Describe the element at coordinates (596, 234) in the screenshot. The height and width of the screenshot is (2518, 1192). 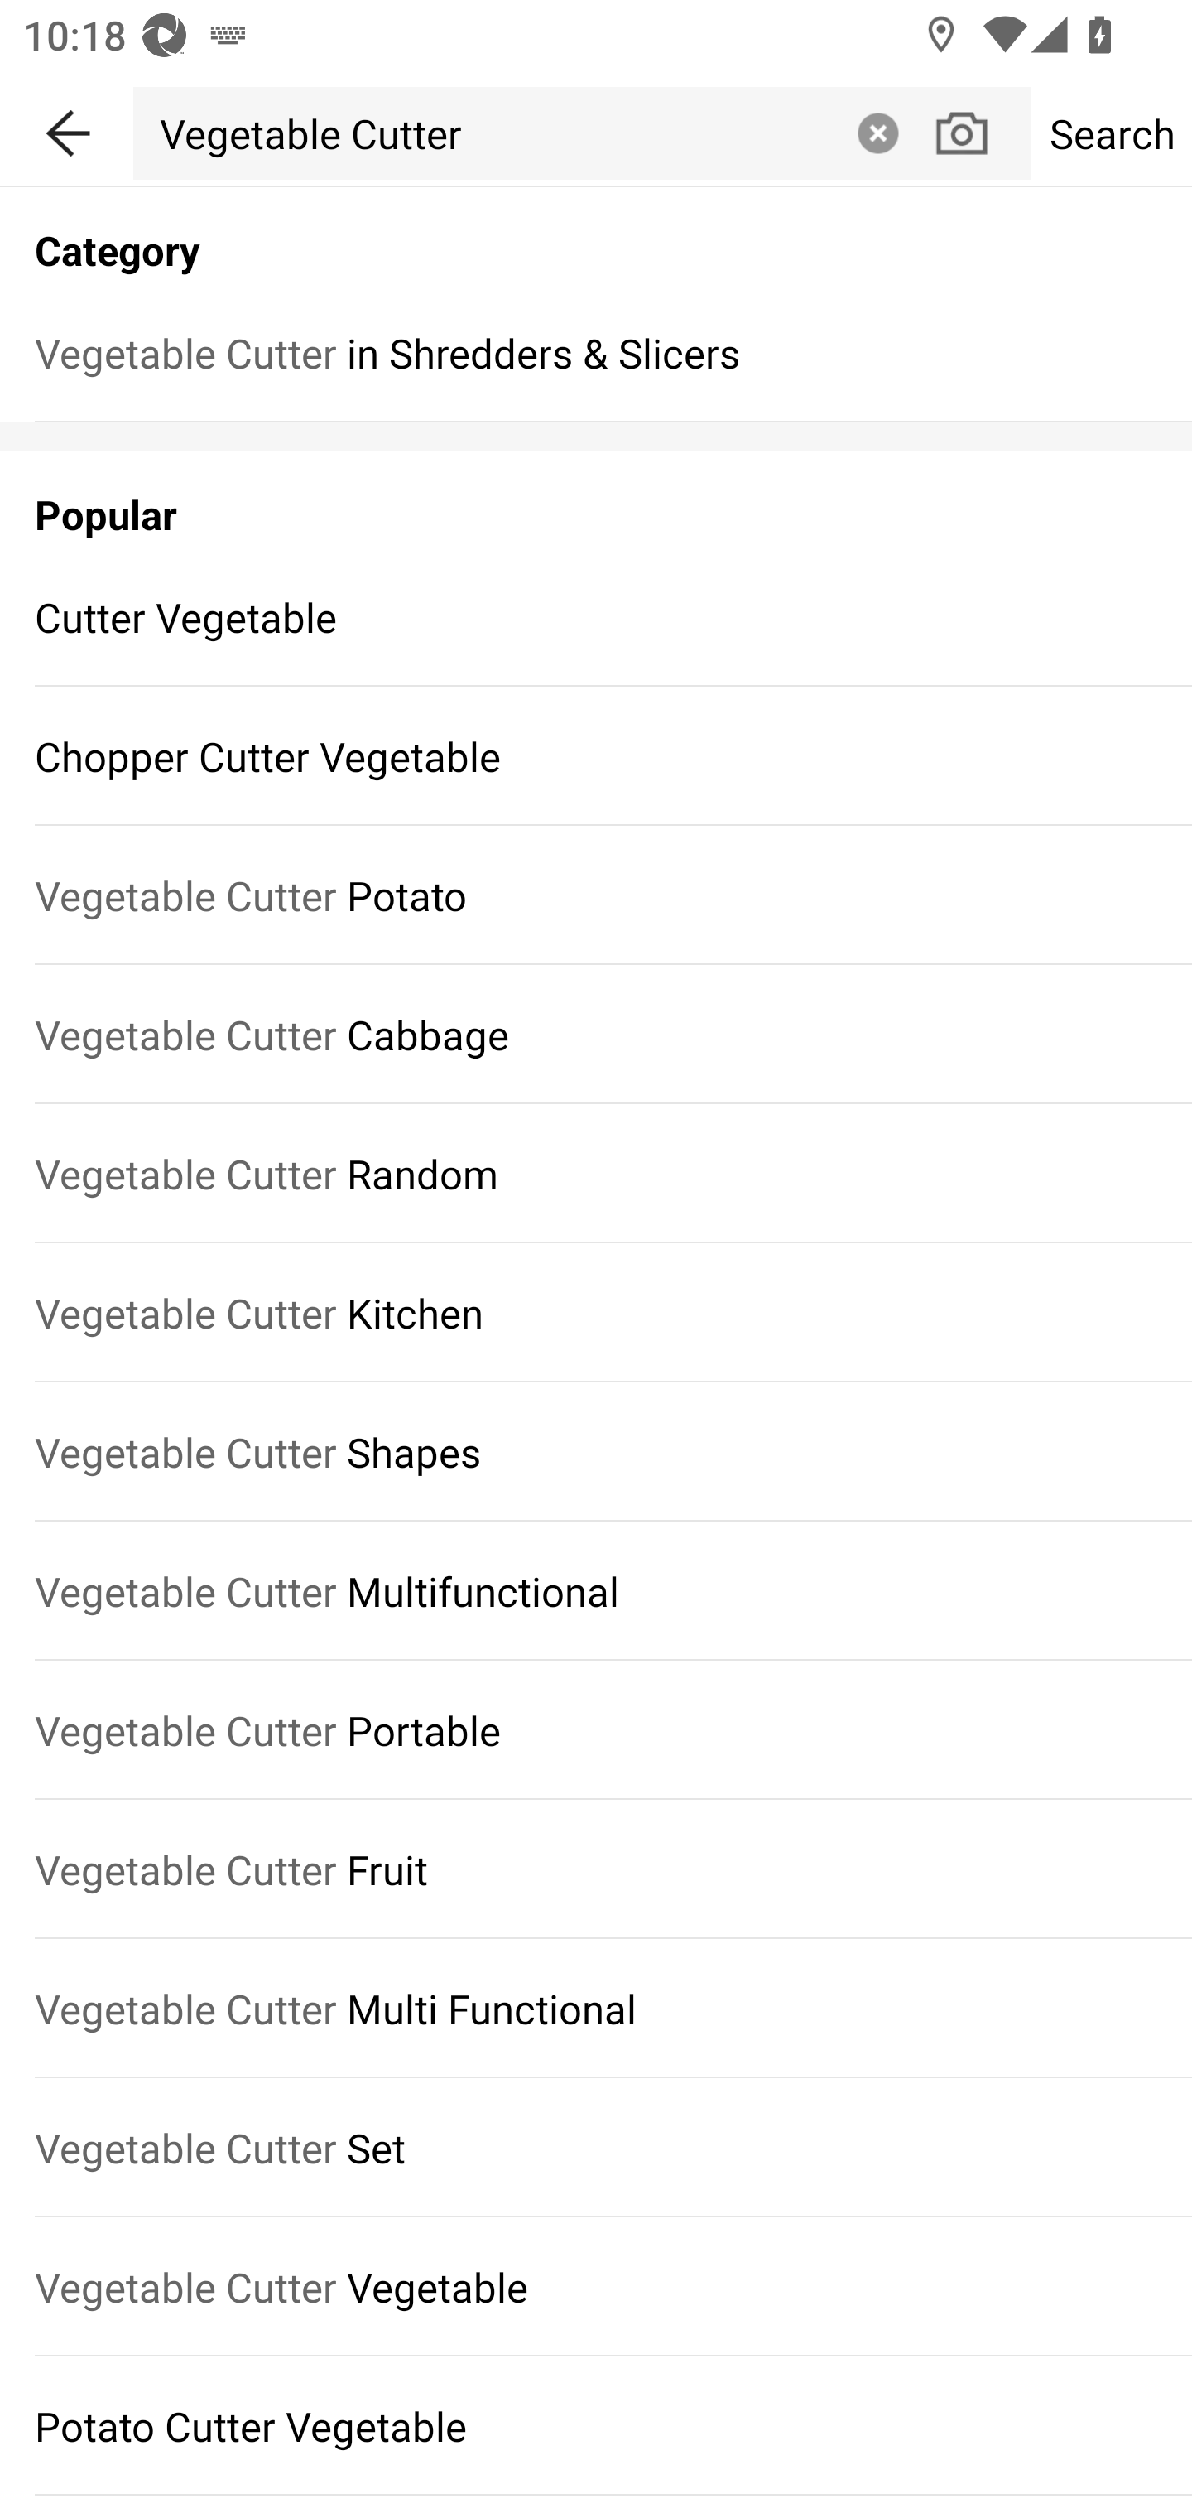
I see `Category` at that location.